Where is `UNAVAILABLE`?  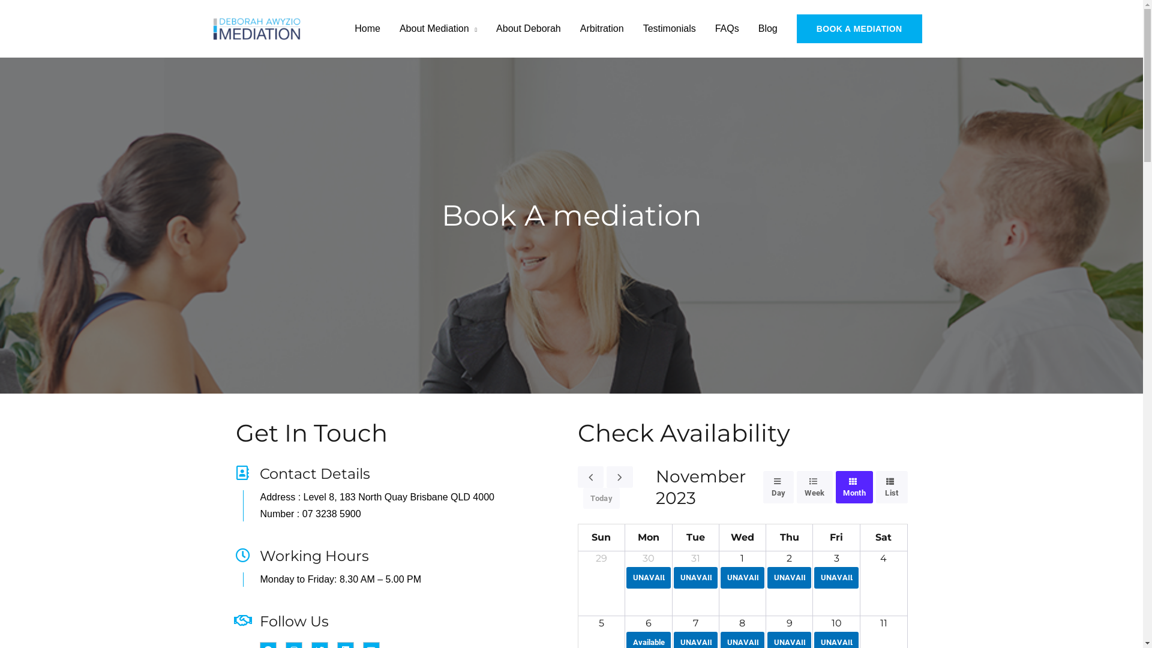
UNAVAILABLE is located at coordinates (743, 578).